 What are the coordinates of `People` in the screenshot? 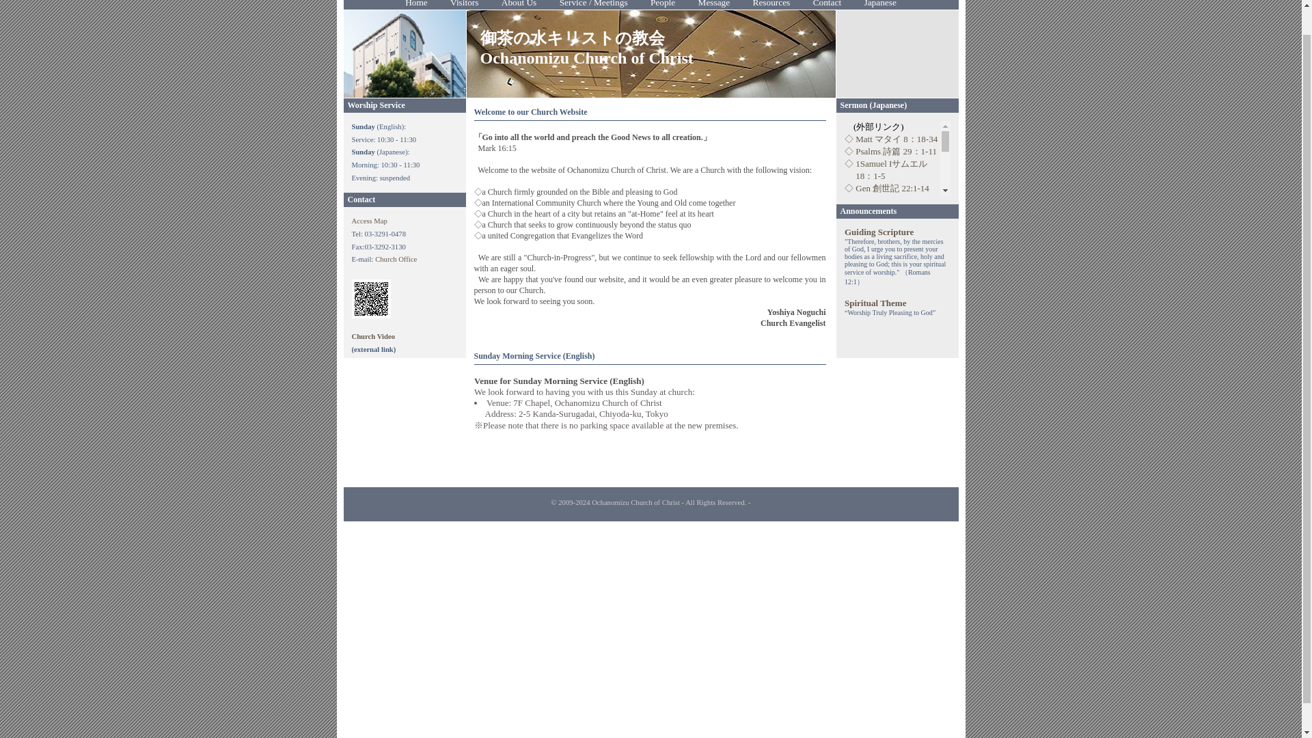 It's located at (662, 5).